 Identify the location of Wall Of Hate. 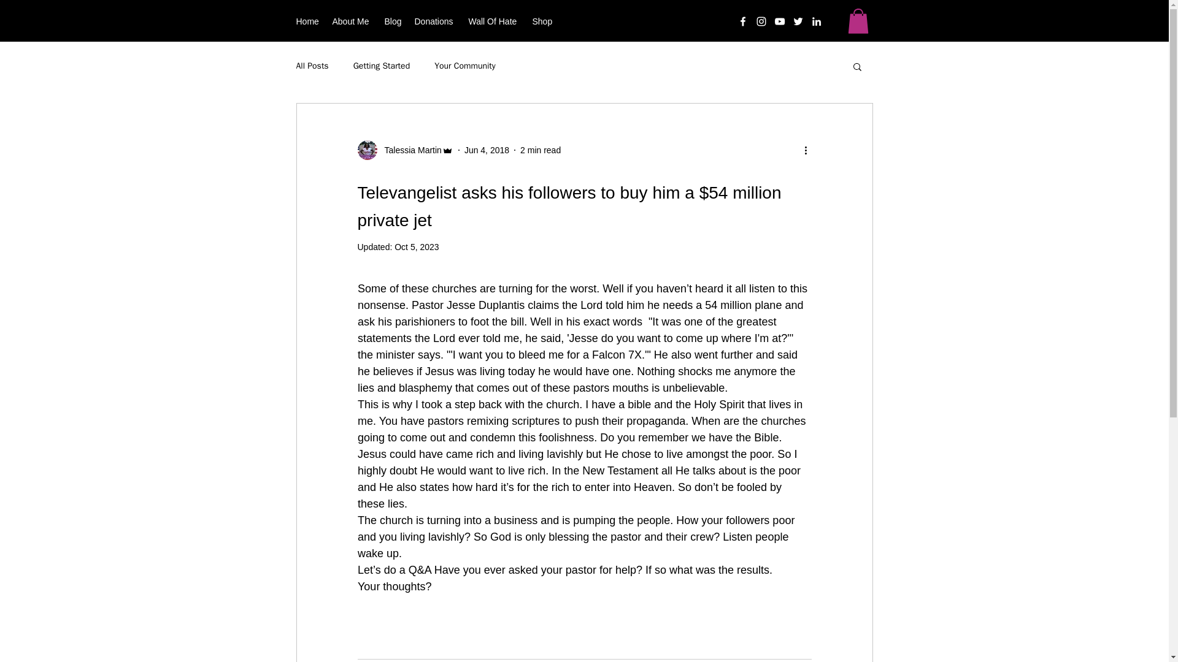
(495, 21).